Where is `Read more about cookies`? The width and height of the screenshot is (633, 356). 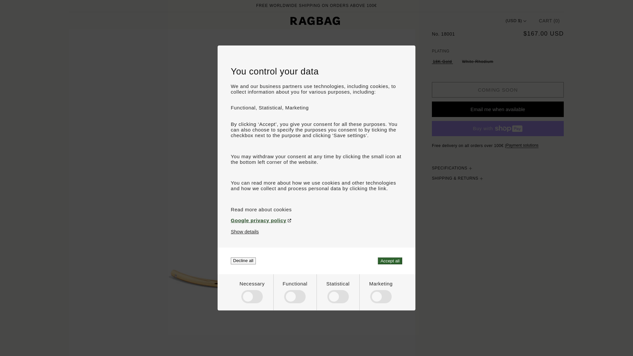 Read more about cookies is located at coordinates (316, 209).